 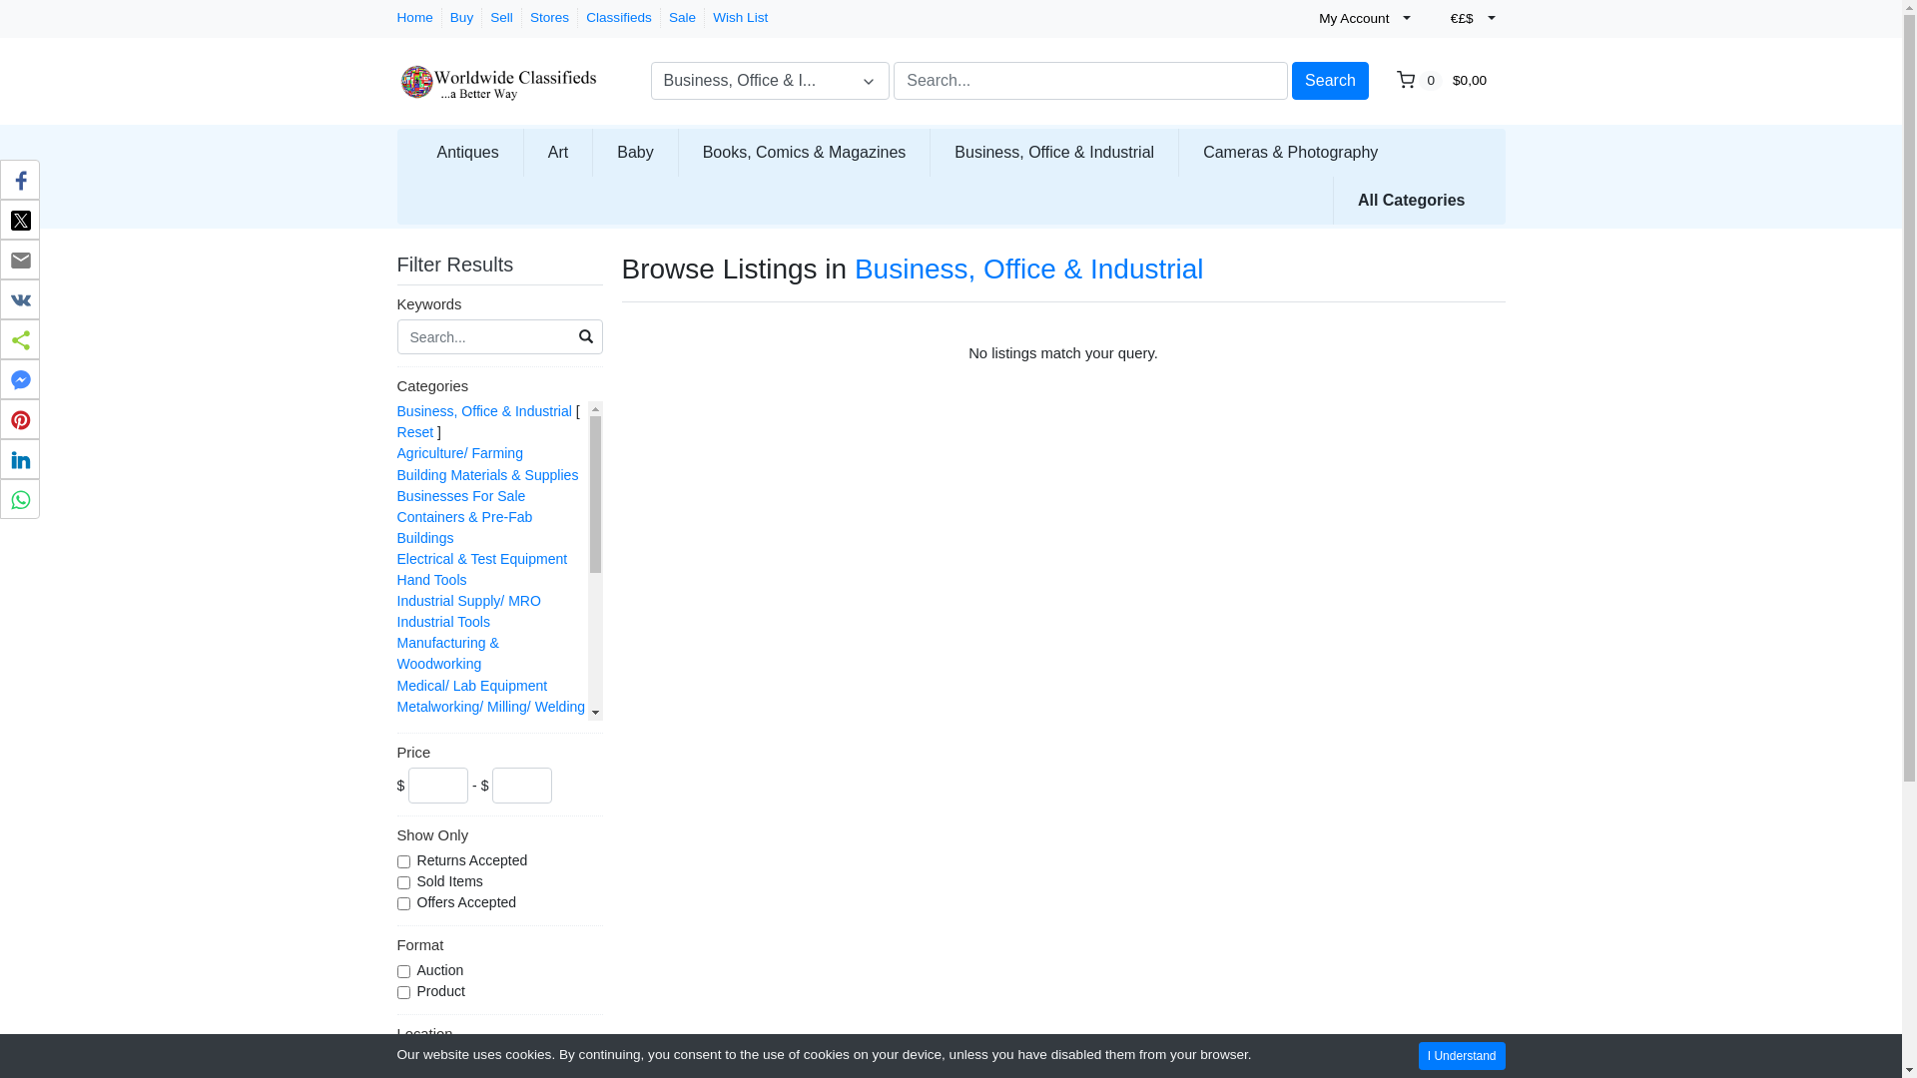 I want to click on Other Business & Industrial, so click(x=482, y=749).